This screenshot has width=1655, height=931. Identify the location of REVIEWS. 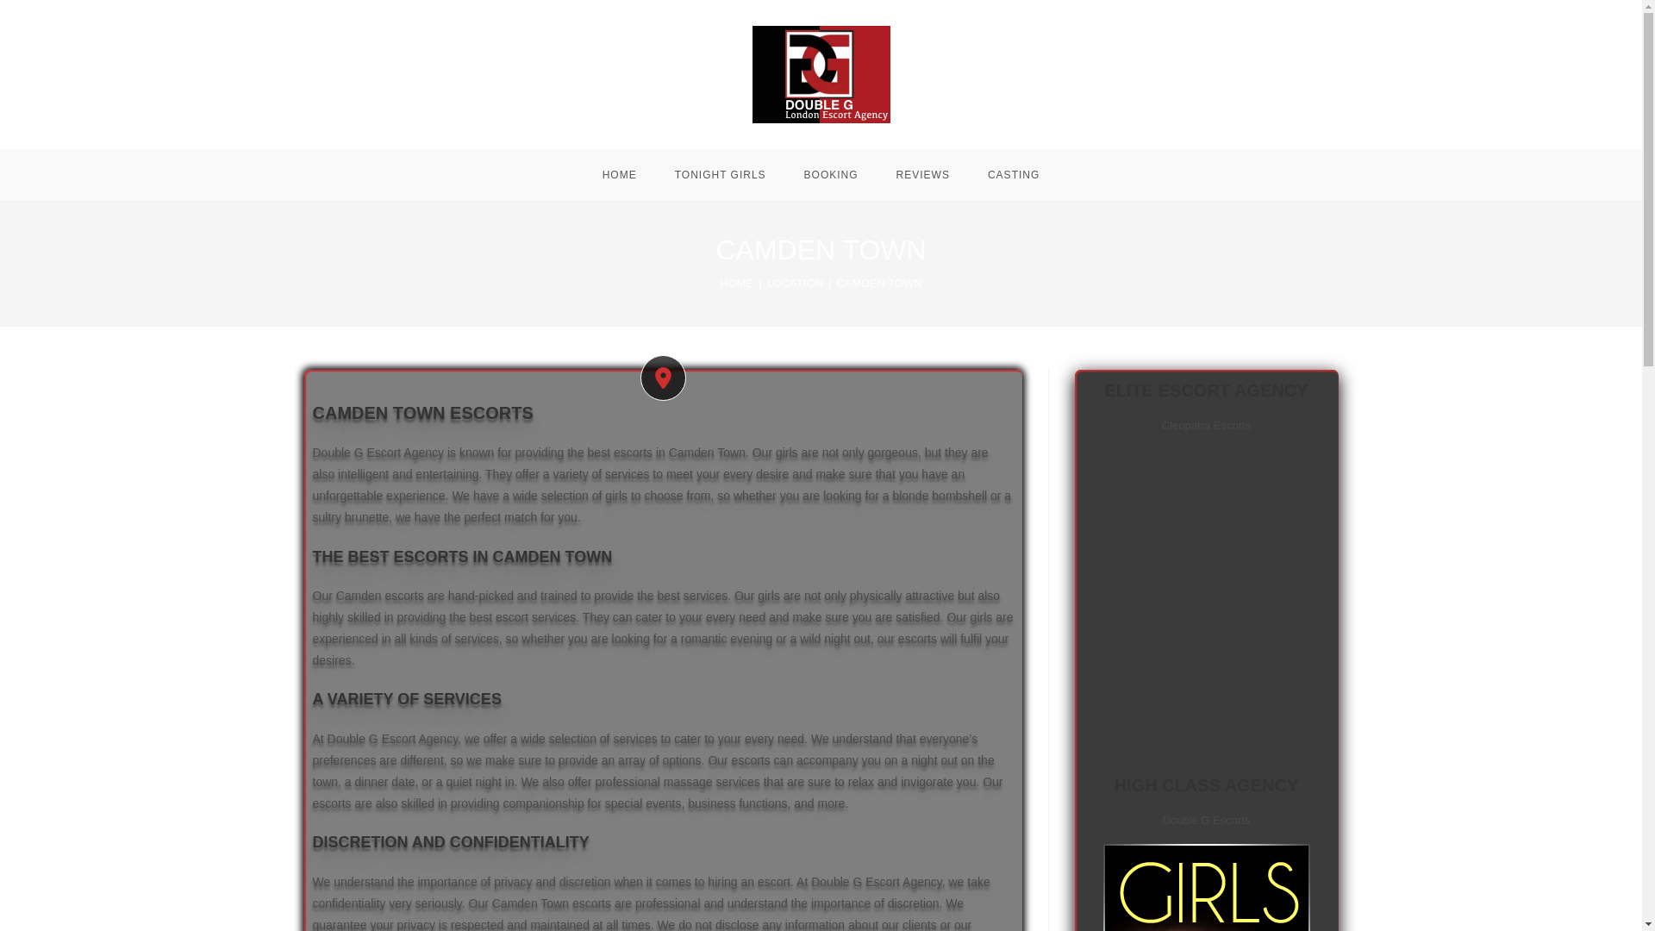
(922, 174).